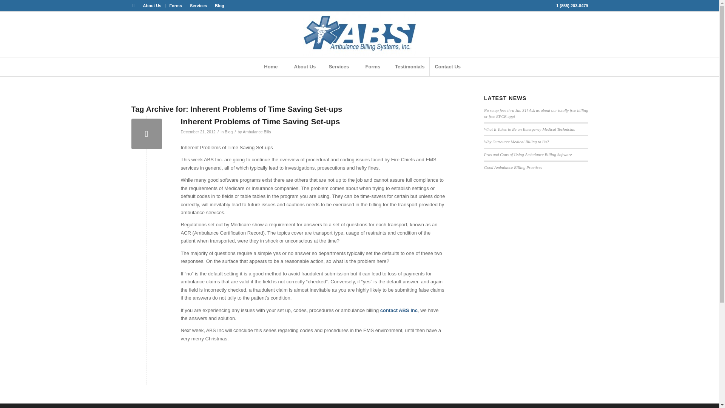 The width and height of the screenshot is (725, 408). I want to click on Blog, so click(219, 6).